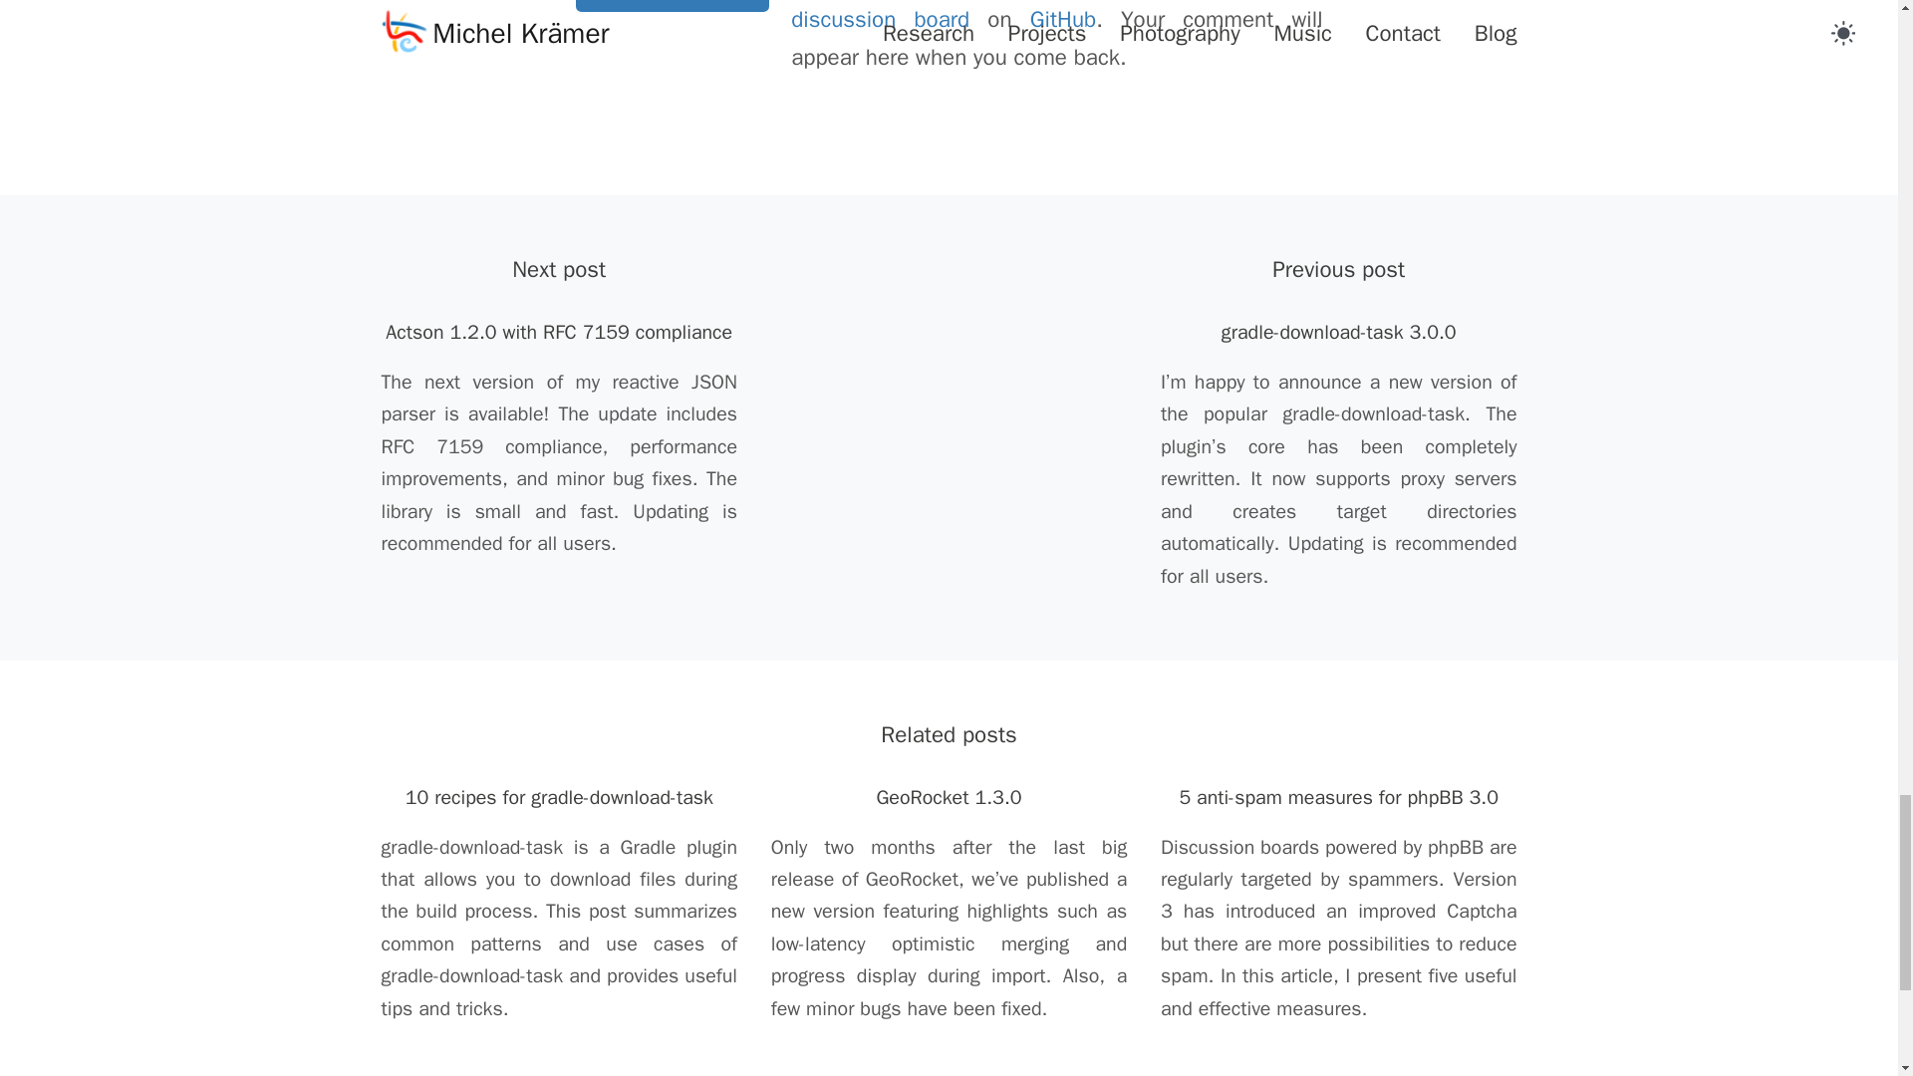  I want to click on discussion board, so click(881, 19).